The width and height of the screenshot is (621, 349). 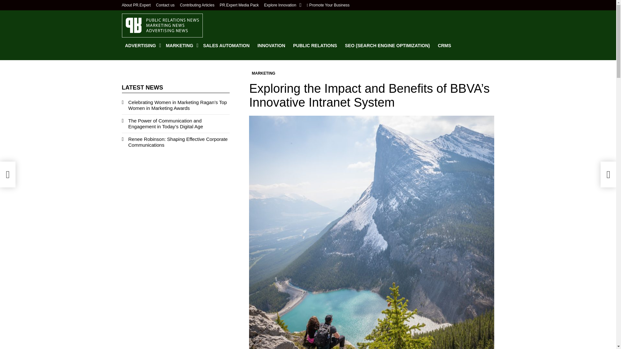 I want to click on About PR.Expert, so click(x=136, y=5).